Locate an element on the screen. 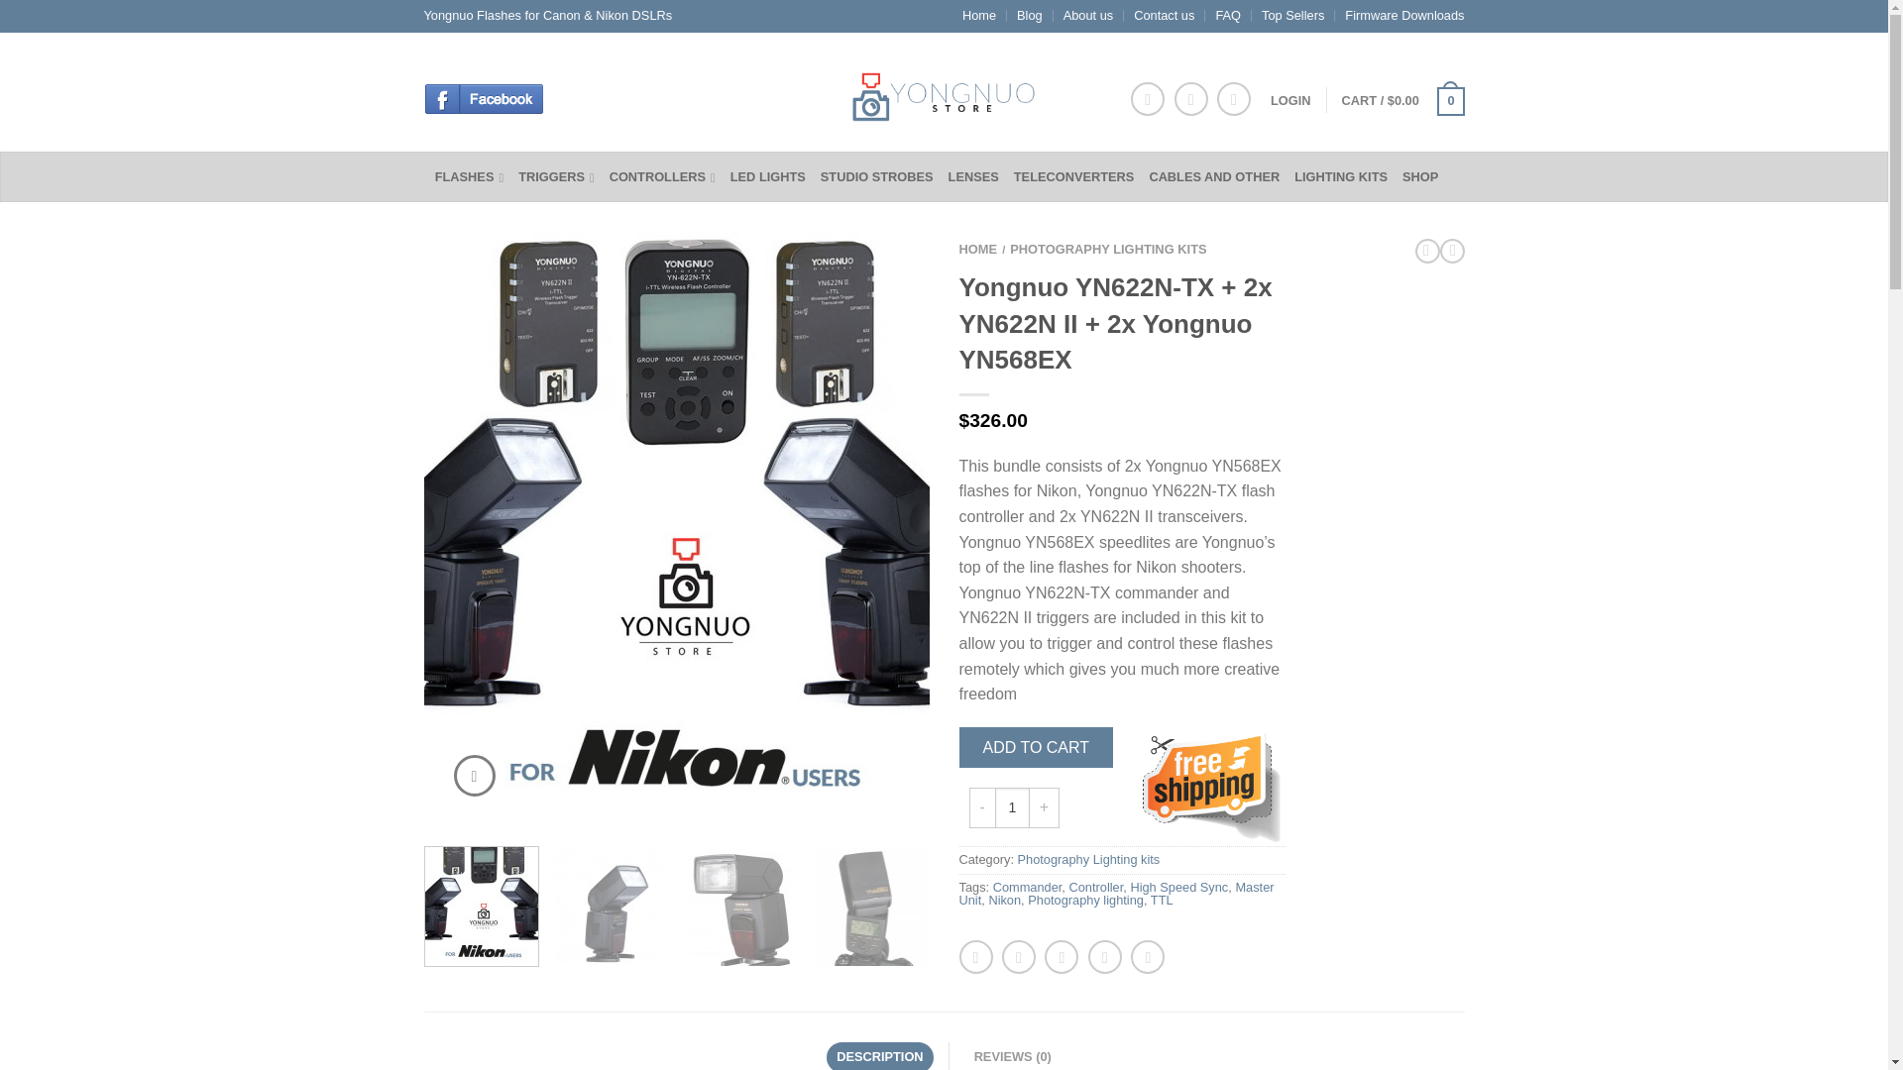 This screenshot has width=1903, height=1070. LIGHTING KITS is located at coordinates (1348, 176).